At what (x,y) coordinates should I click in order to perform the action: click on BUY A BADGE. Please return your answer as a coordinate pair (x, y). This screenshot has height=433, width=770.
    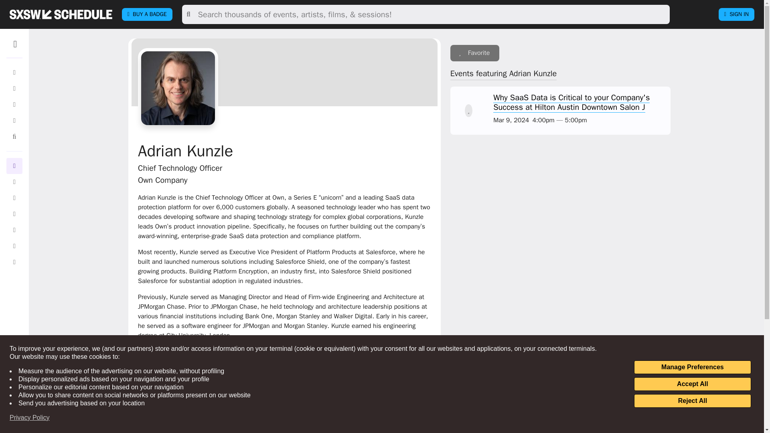
    Looking at the image, I should click on (147, 14).